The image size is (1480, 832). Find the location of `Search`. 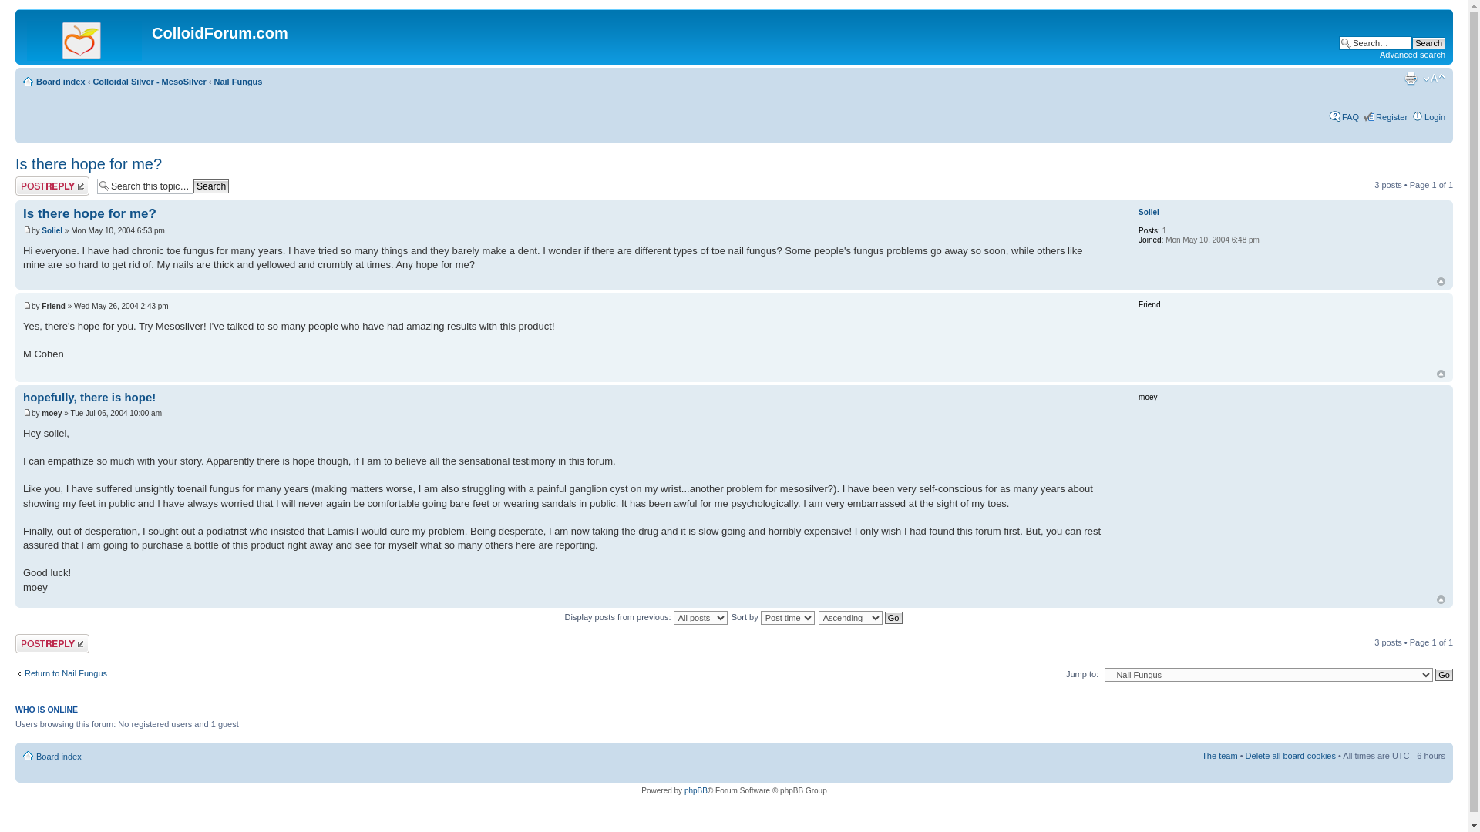

Search is located at coordinates (1428, 42).